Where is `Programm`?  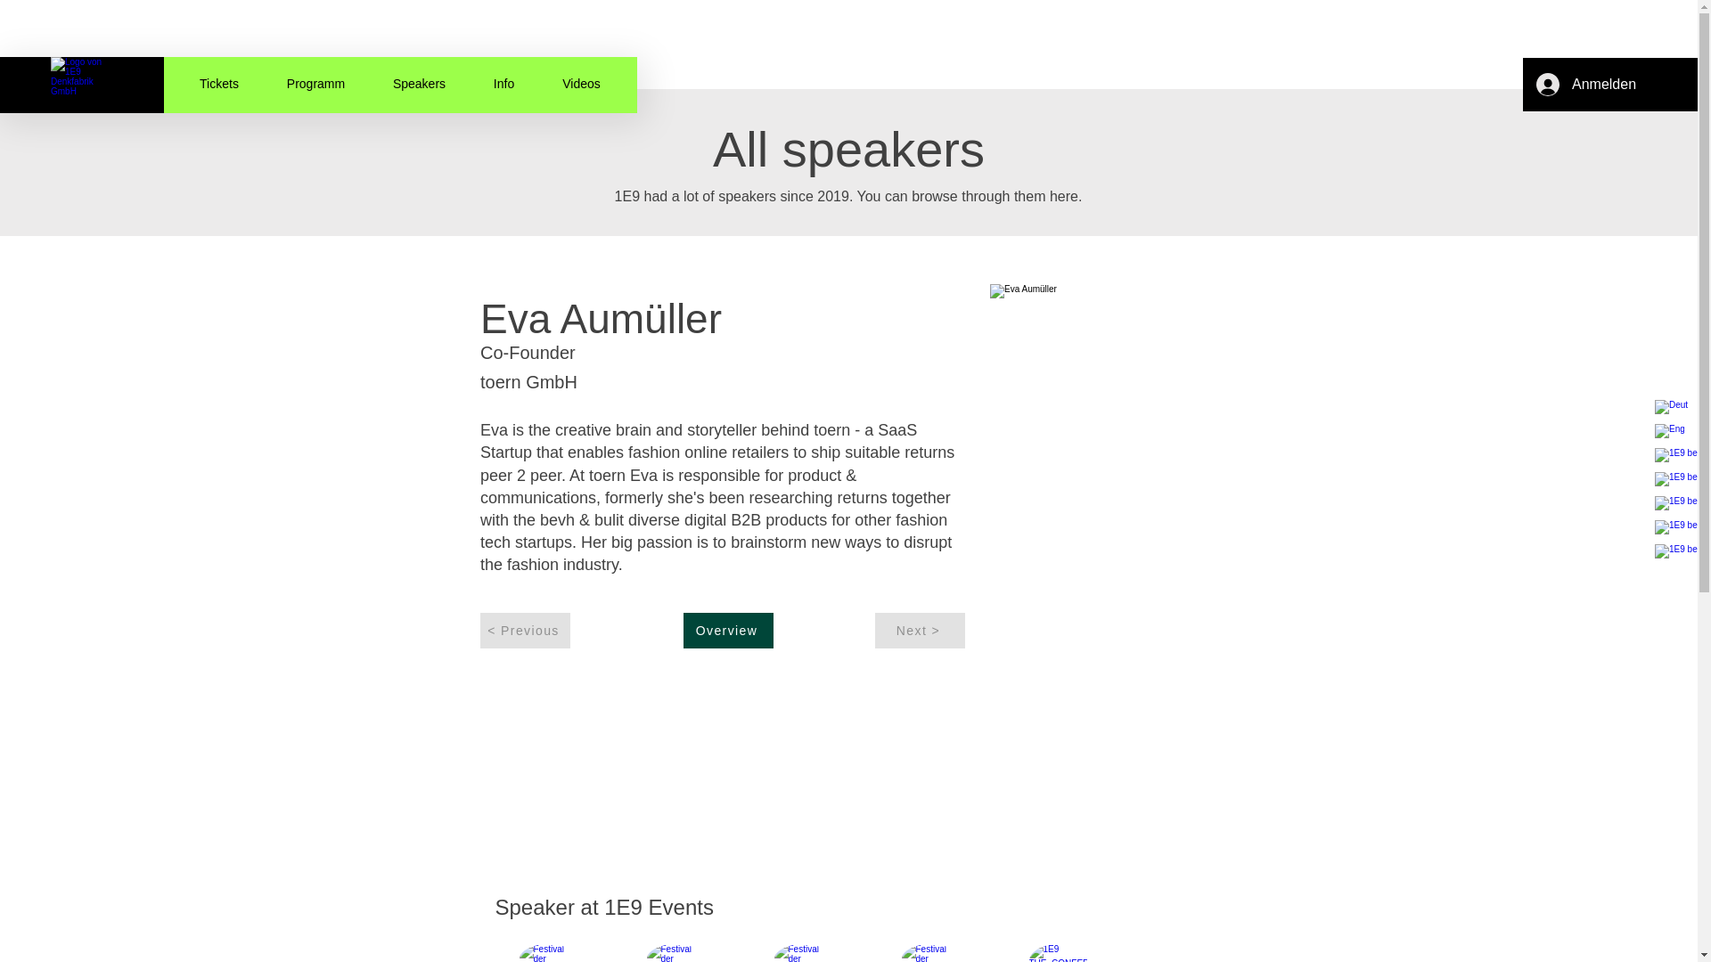 Programm is located at coordinates (315, 84).